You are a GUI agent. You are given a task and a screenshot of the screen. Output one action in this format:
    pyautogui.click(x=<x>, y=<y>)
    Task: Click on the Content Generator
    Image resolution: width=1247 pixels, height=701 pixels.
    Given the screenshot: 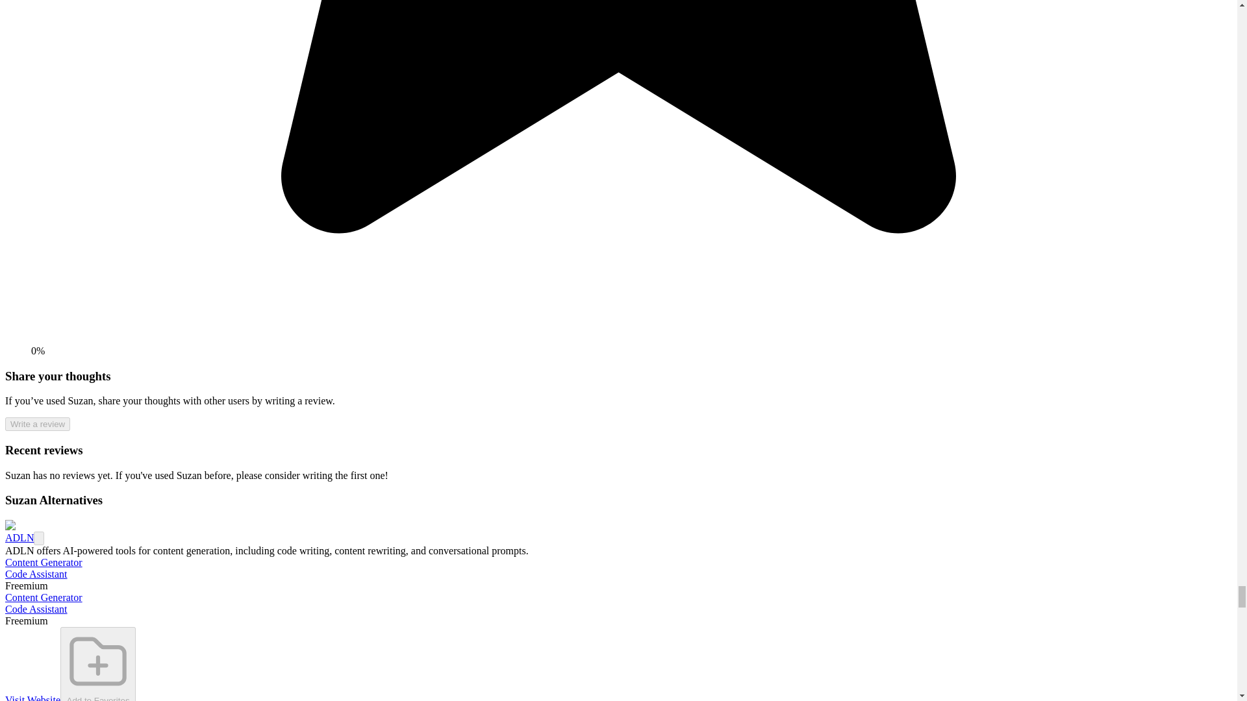 What is the action you would take?
    pyautogui.click(x=43, y=597)
    